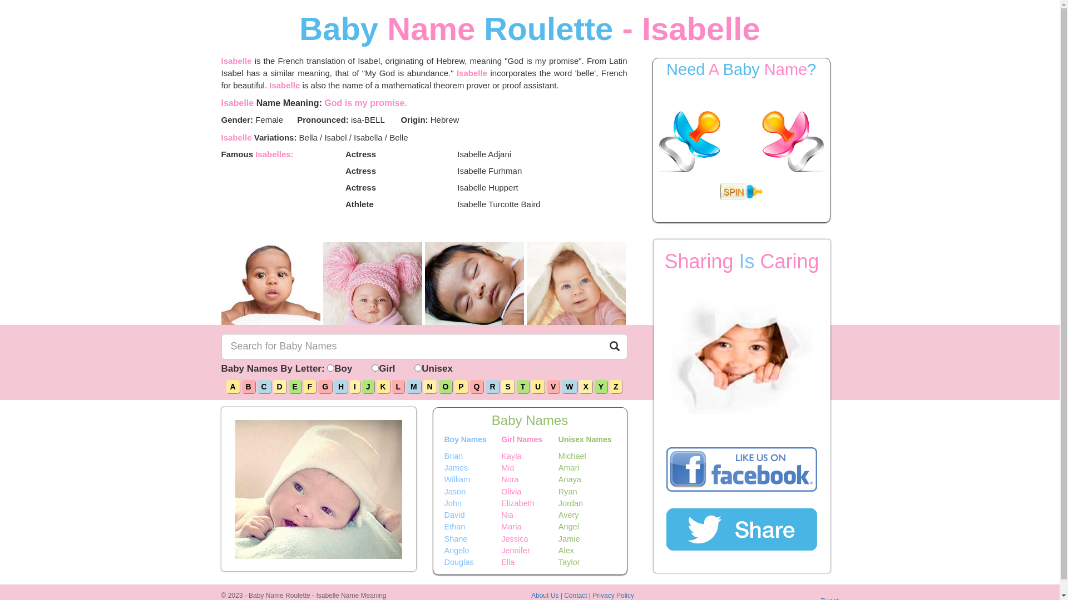  Describe the element at coordinates (530, 539) in the screenshot. I see `Jessica` at that location.